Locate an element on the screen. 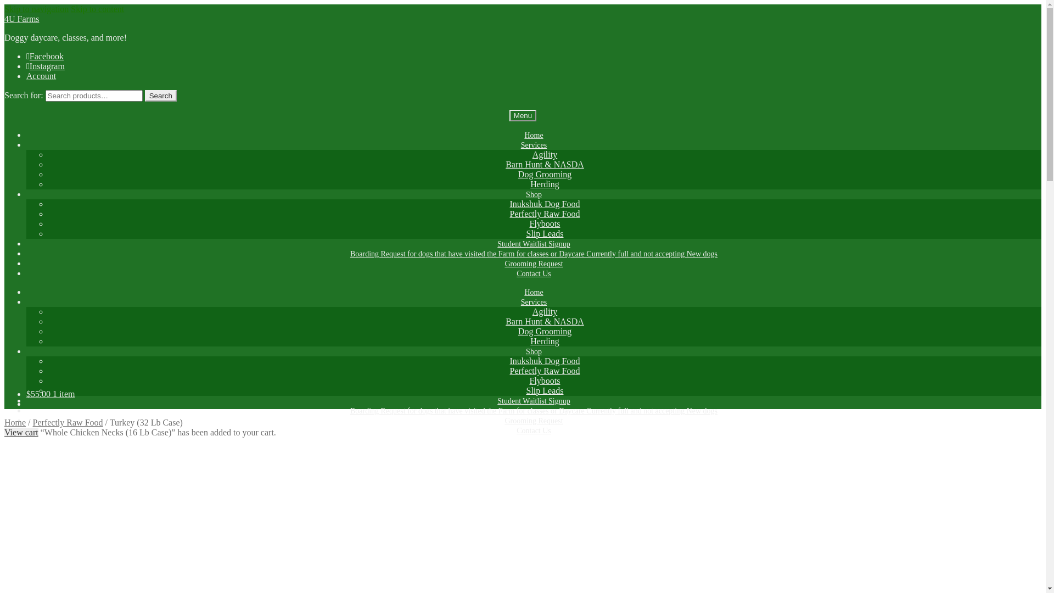 The width and height of the screenshot is (1054, 593). Shop is located at coordinates (534, 351).